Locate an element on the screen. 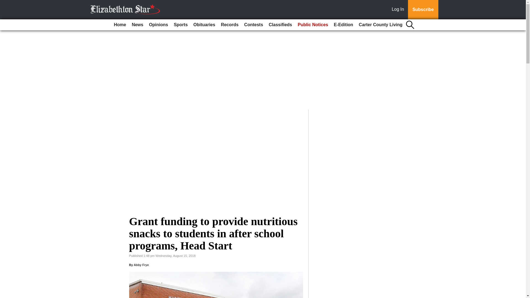 Image resolution: width=530 pixels, height=298 pixels. Records is located at coordinates (229, 25).